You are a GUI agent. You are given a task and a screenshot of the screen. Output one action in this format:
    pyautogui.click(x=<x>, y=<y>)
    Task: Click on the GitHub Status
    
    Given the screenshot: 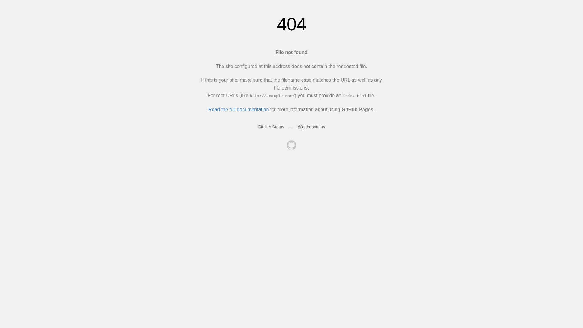 What is the action you would take?
    pyautogui.click(x=271, y=127)
    